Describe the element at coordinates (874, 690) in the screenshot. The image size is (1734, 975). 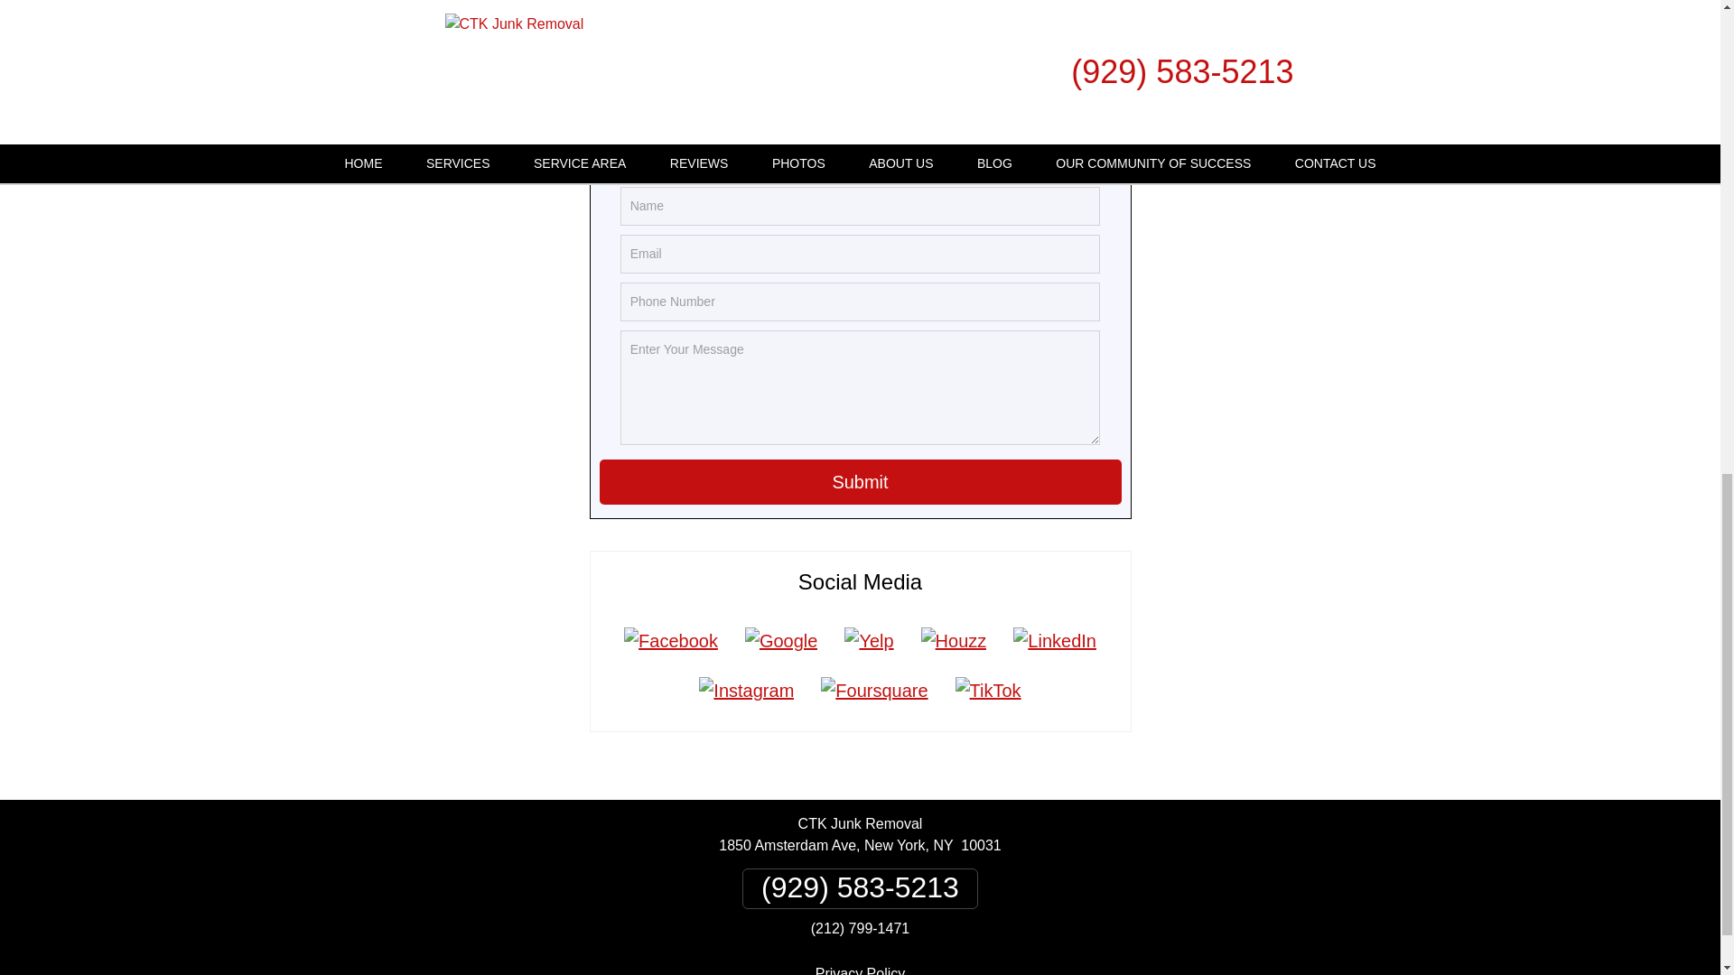
I see `Foursquare` at that location.